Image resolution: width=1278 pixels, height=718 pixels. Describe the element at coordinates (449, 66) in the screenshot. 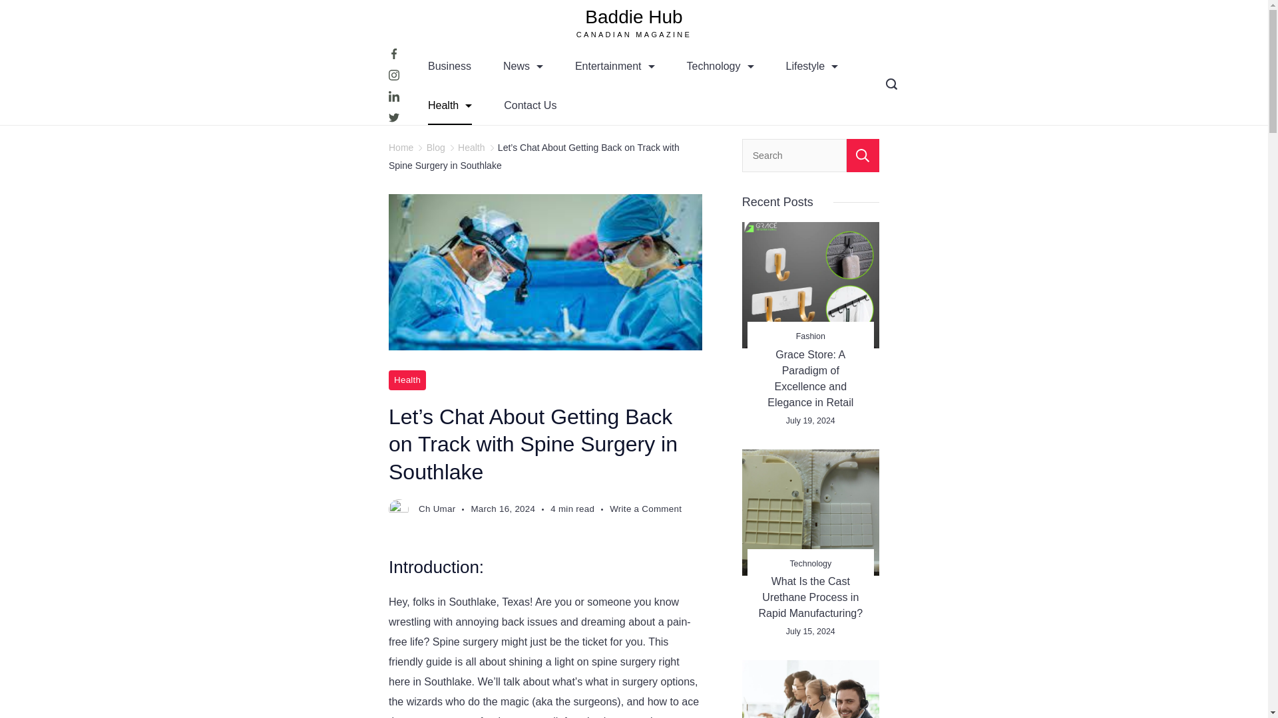

I see `Business` at that location.